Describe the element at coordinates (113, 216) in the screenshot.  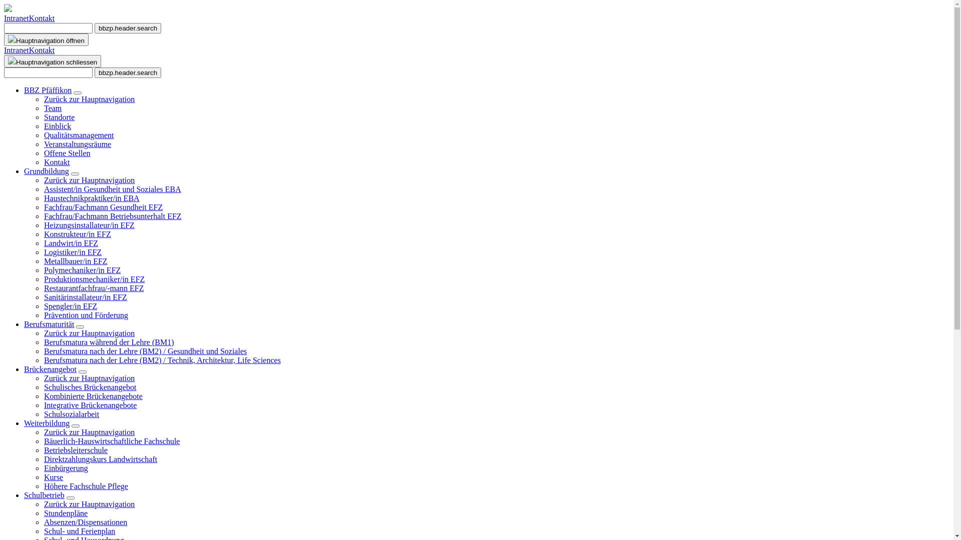
I see `Fachfrau/Fachmann Betriebsunterhalt EFZ` at that location.